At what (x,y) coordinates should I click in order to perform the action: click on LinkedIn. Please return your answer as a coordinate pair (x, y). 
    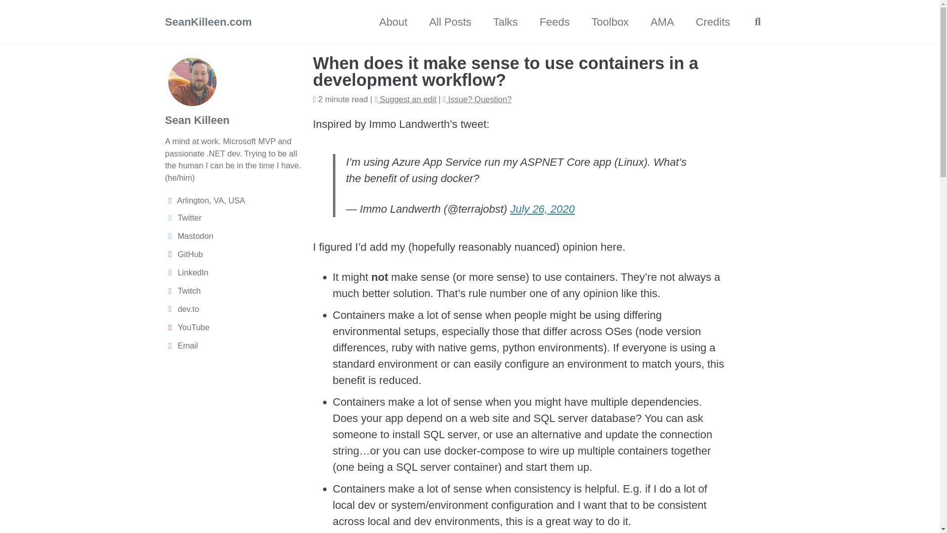
    Looking at the image, I should click on (233, 272).